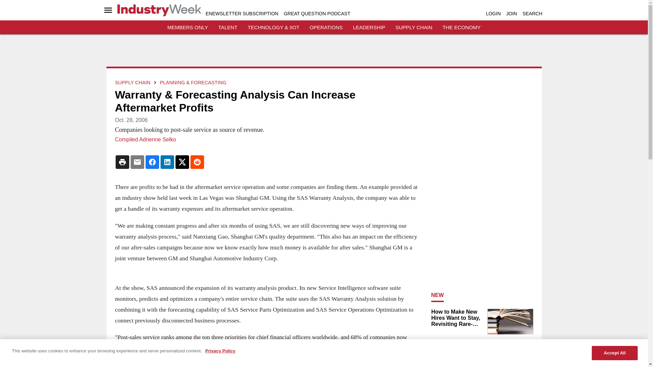 Image resolution: width=653 pixels, height=367 pixels. Describe the element at coordinates (493, 14) in the screenshot. I see `LOGIN` at that location.